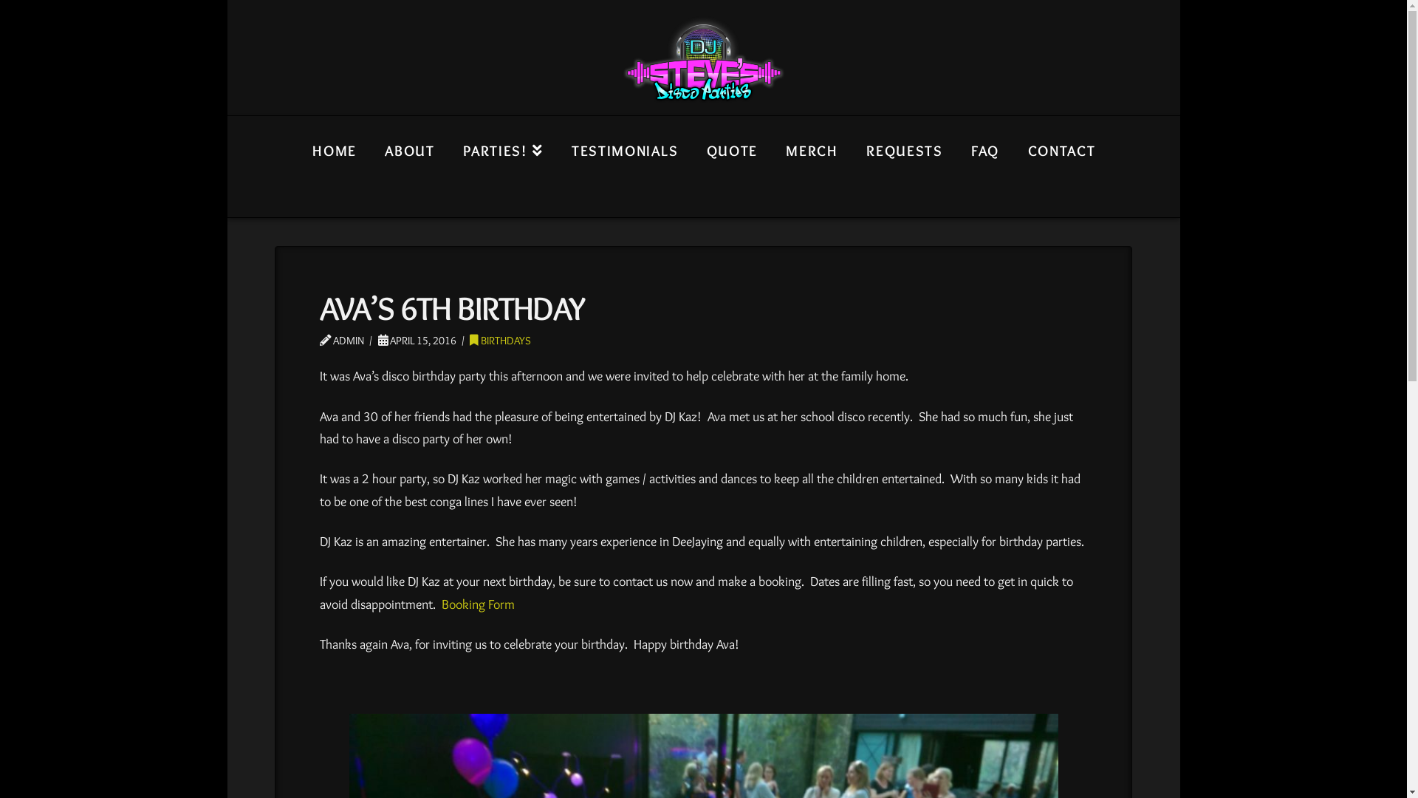  Describe the element at coordinates (811, 166) in the screenshot. I see `MERCH` at that location.